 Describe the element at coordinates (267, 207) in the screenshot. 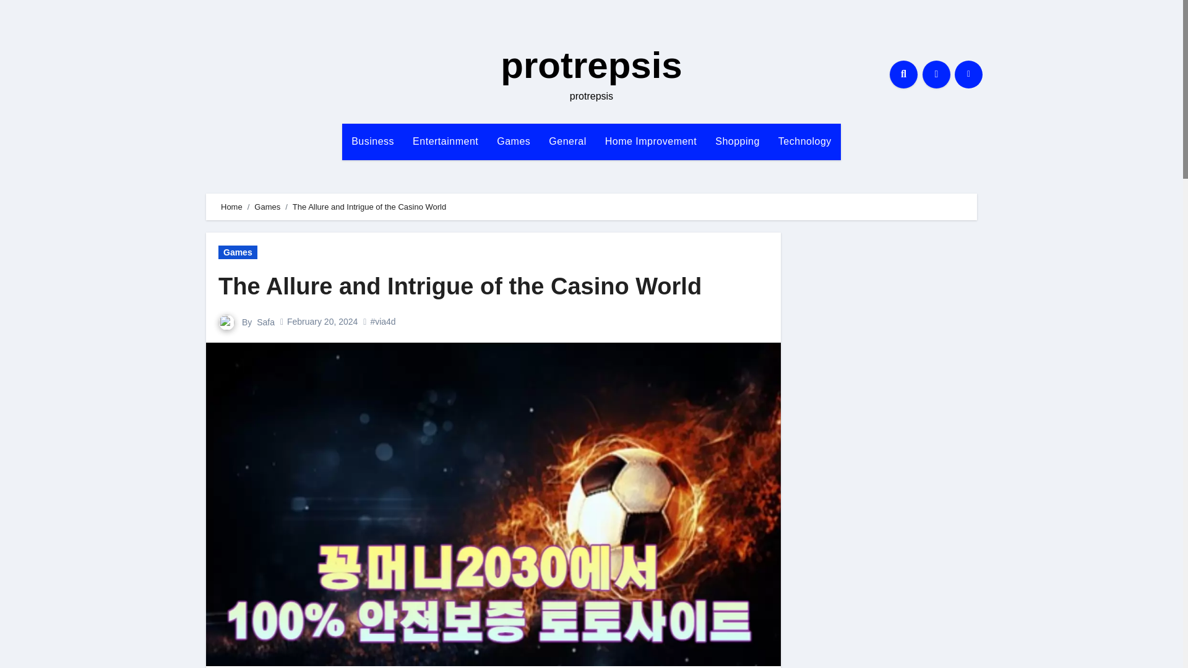

I see `Games` at that location.